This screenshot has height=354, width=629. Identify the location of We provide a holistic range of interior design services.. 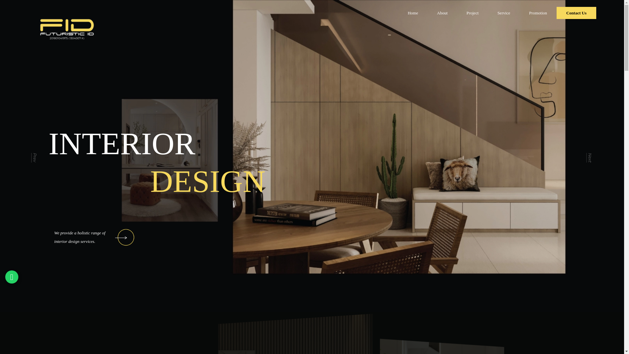
(94, 280).